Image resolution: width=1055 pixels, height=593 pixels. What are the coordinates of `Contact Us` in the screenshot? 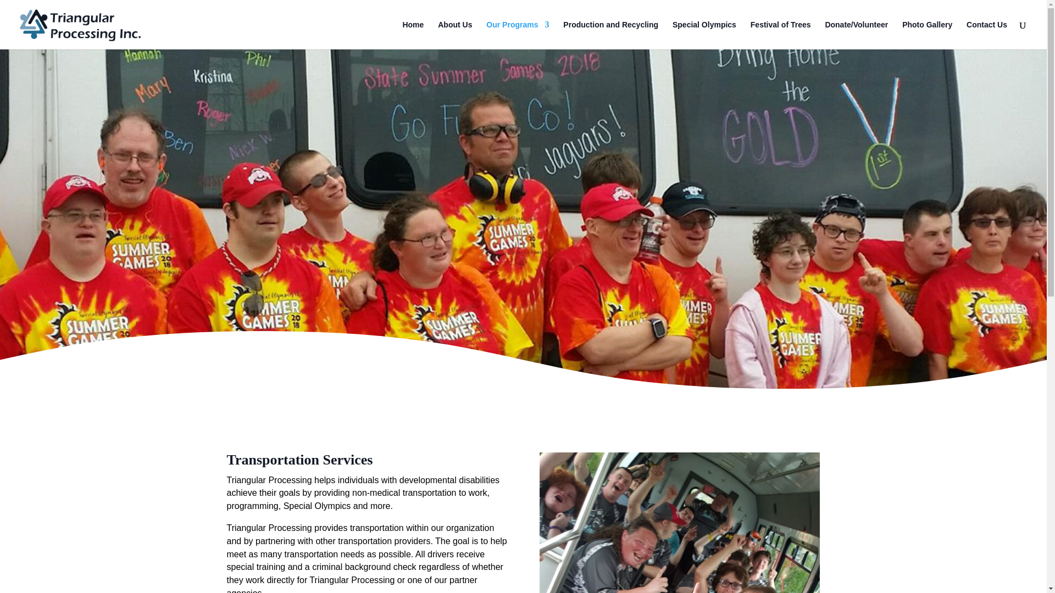 It's located at (987, 35).